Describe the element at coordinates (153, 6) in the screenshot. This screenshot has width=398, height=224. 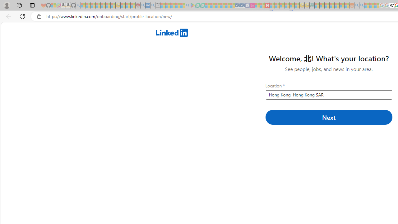
I see `utah sues federal government - Search - Sleeping` at that location.